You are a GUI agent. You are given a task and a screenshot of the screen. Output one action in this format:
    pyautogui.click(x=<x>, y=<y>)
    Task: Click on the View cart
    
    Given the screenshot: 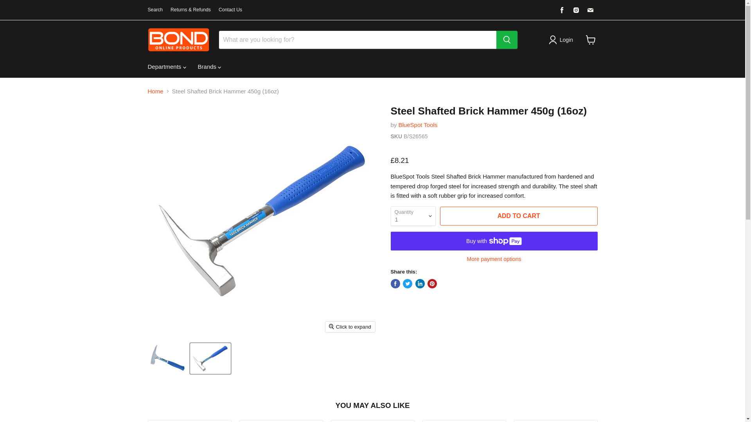 What is the action you would take?
    pyautogui.click(x=591, y=40)
    